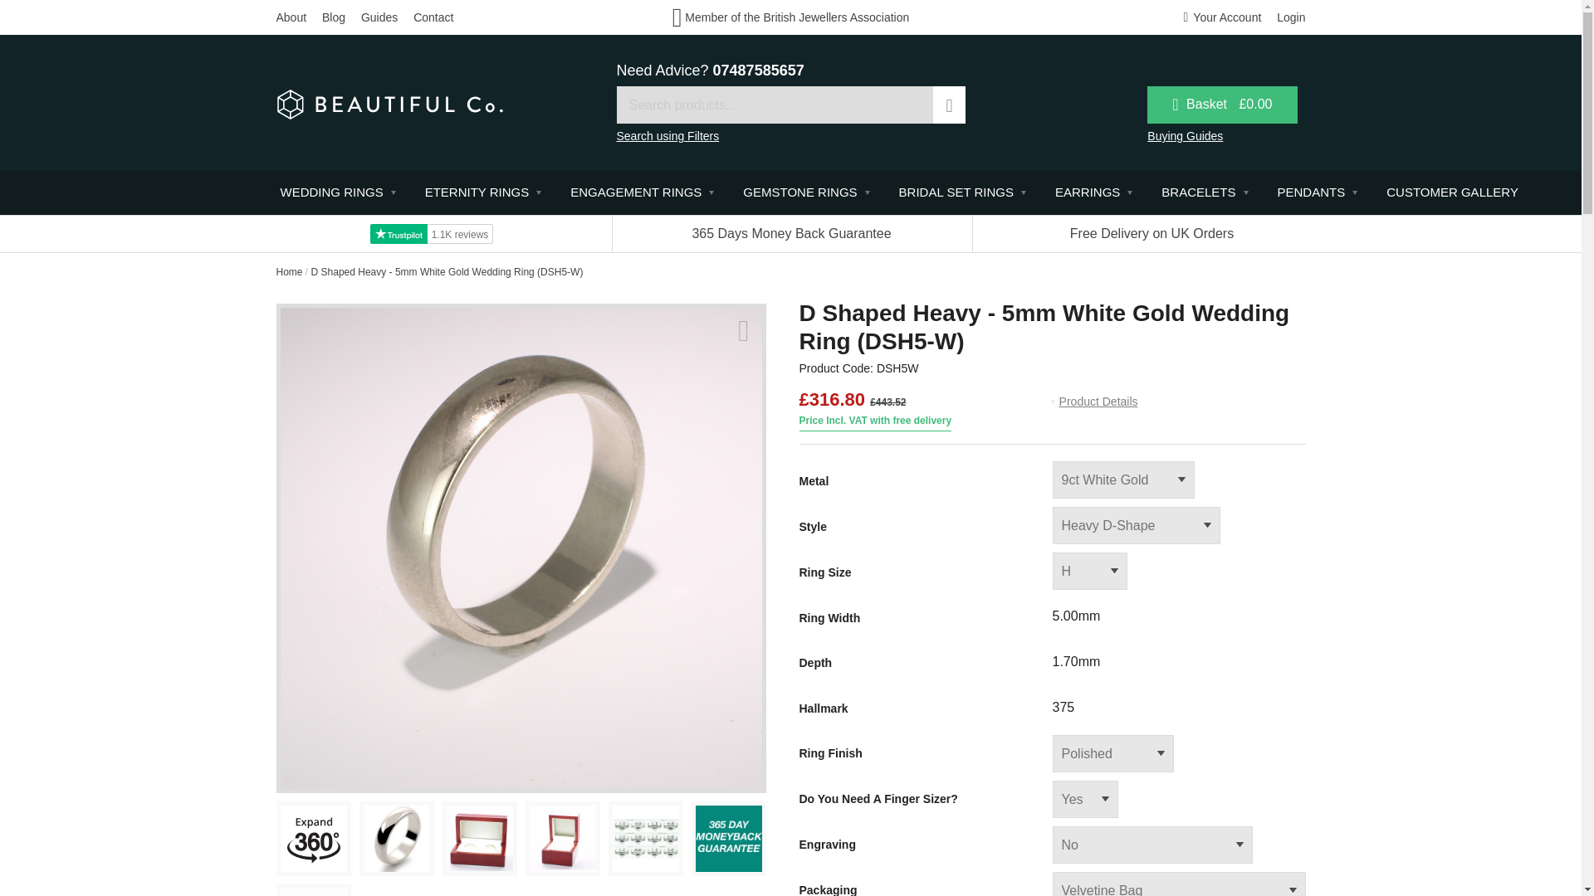  I want to click on Call our Team, so click(759, 70).